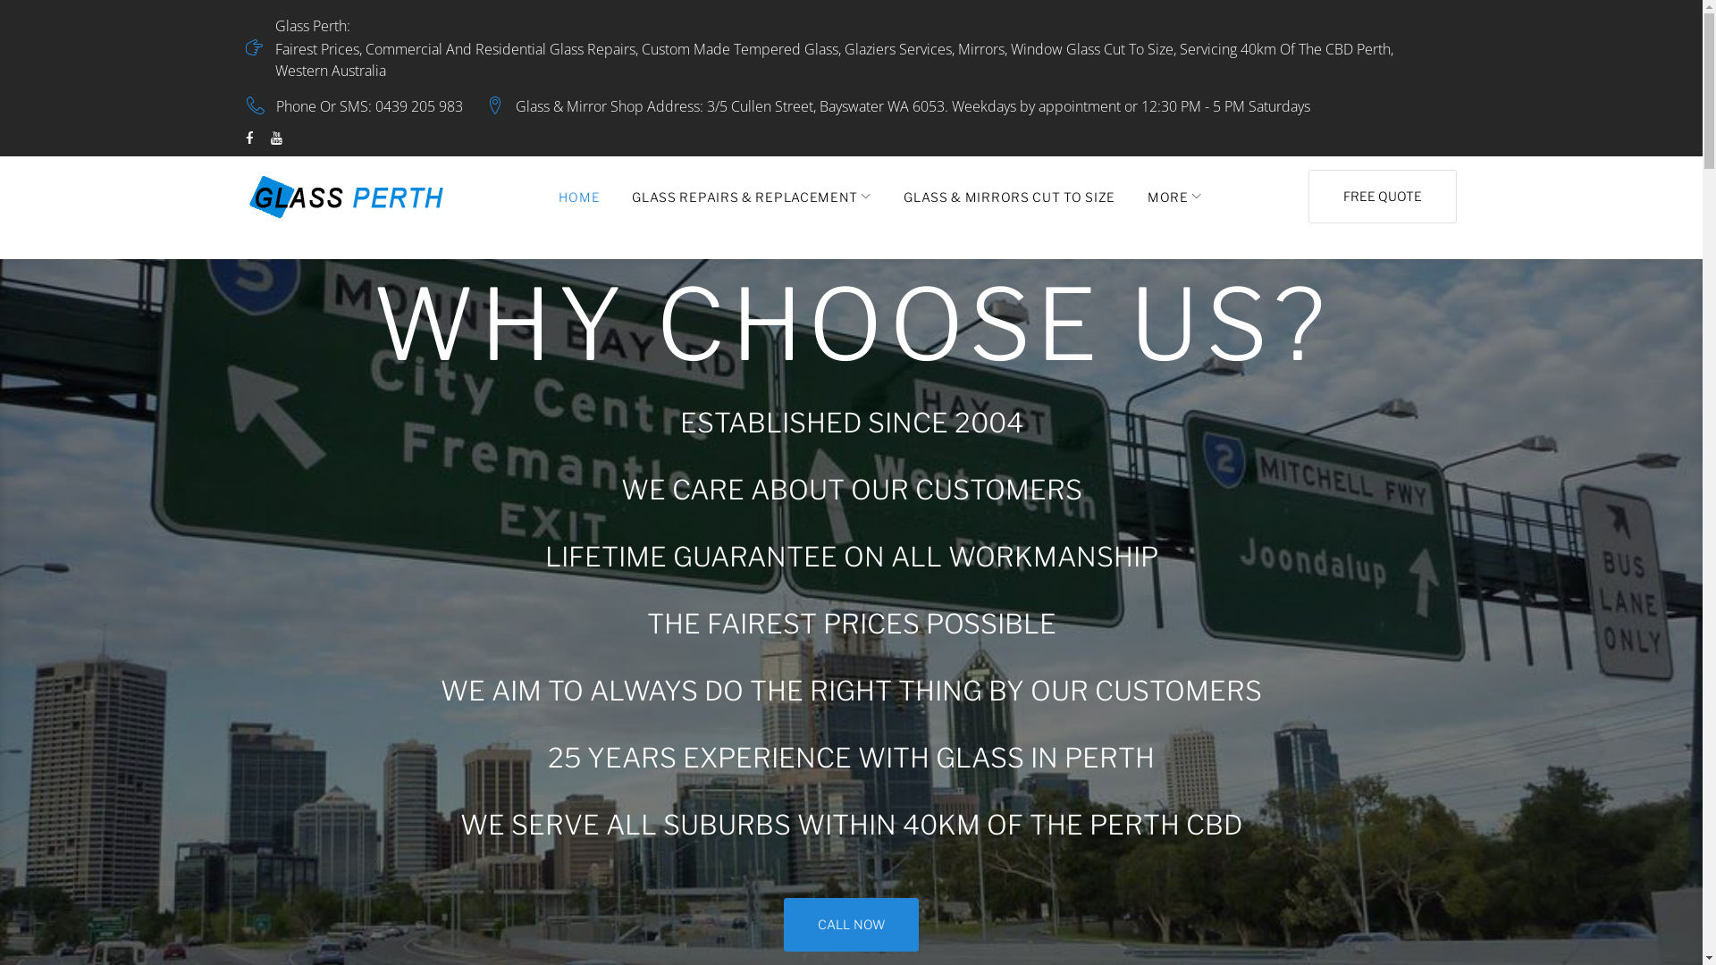 The image size is (1716, 965). Describe the element at coordinates (828, 106) in the screenshot. I see `3/5 Cullen Street, Bayswater WA 6053.` at that location.